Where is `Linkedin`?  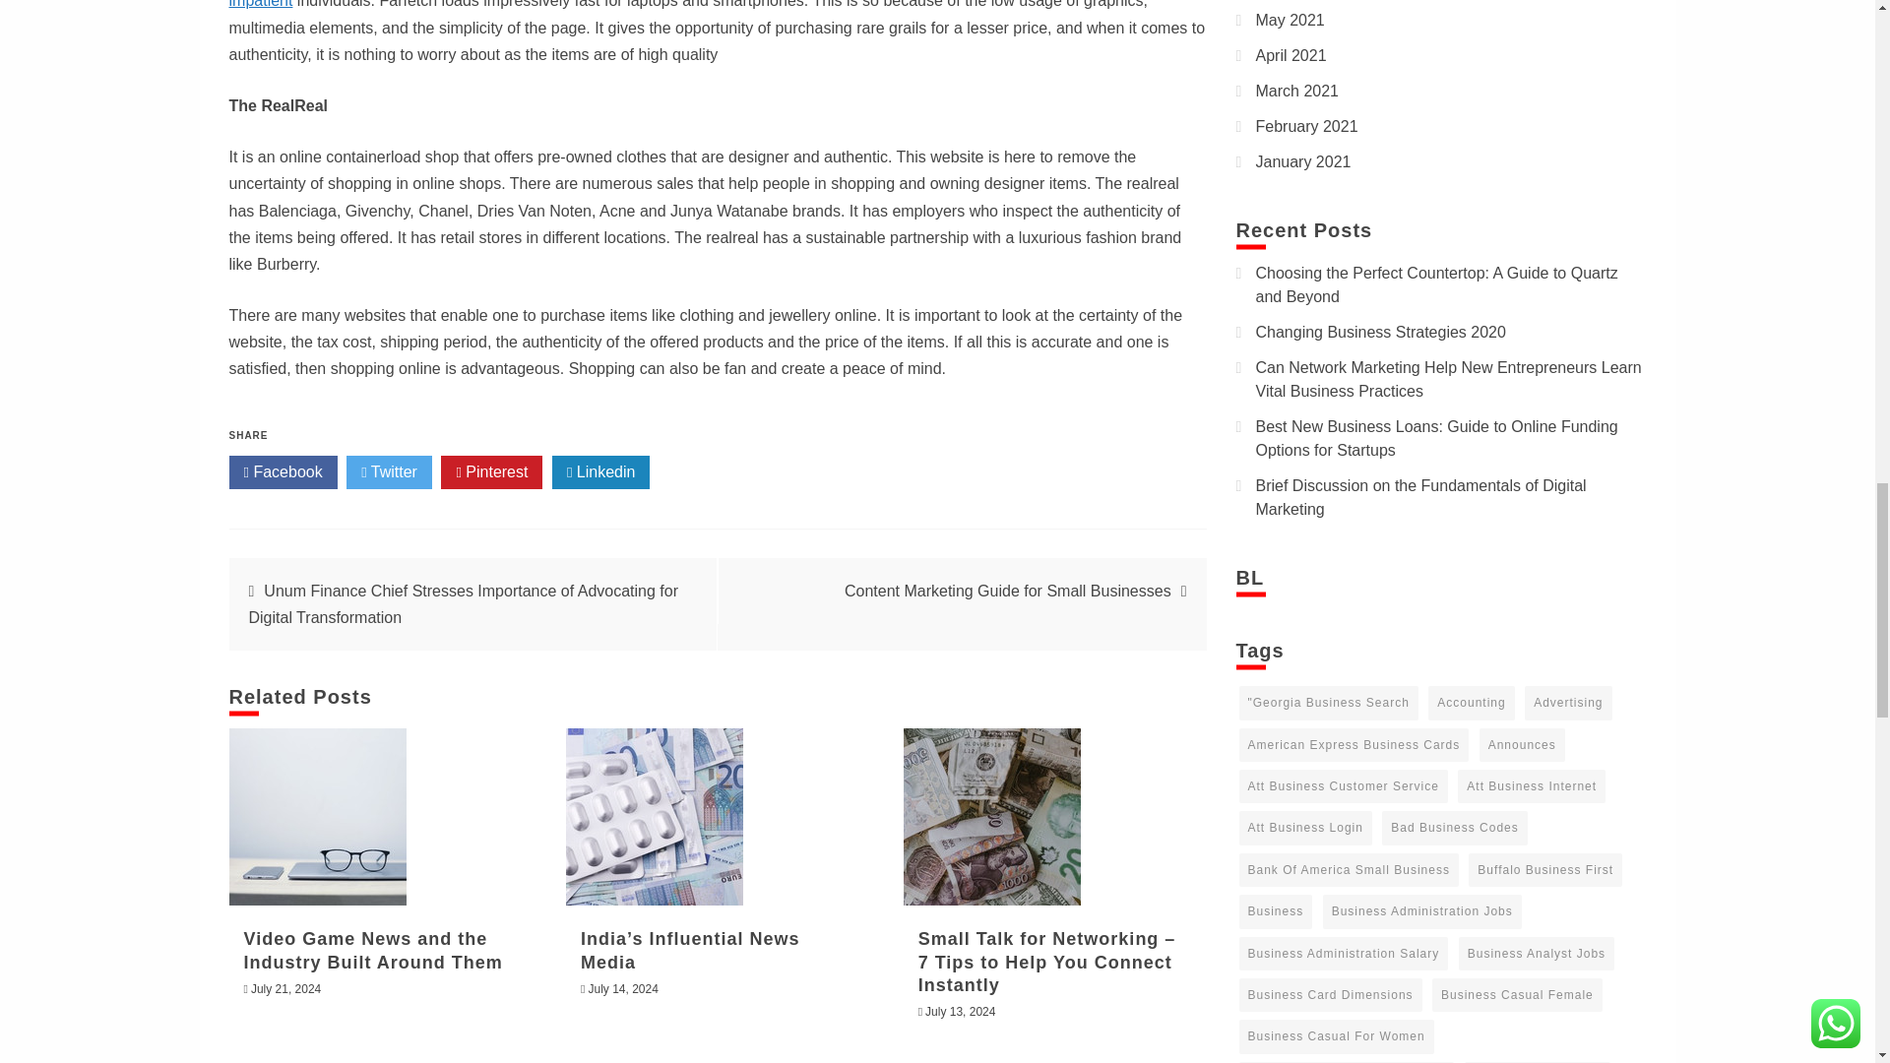
Linkedin is located at coordinates (600, 472).